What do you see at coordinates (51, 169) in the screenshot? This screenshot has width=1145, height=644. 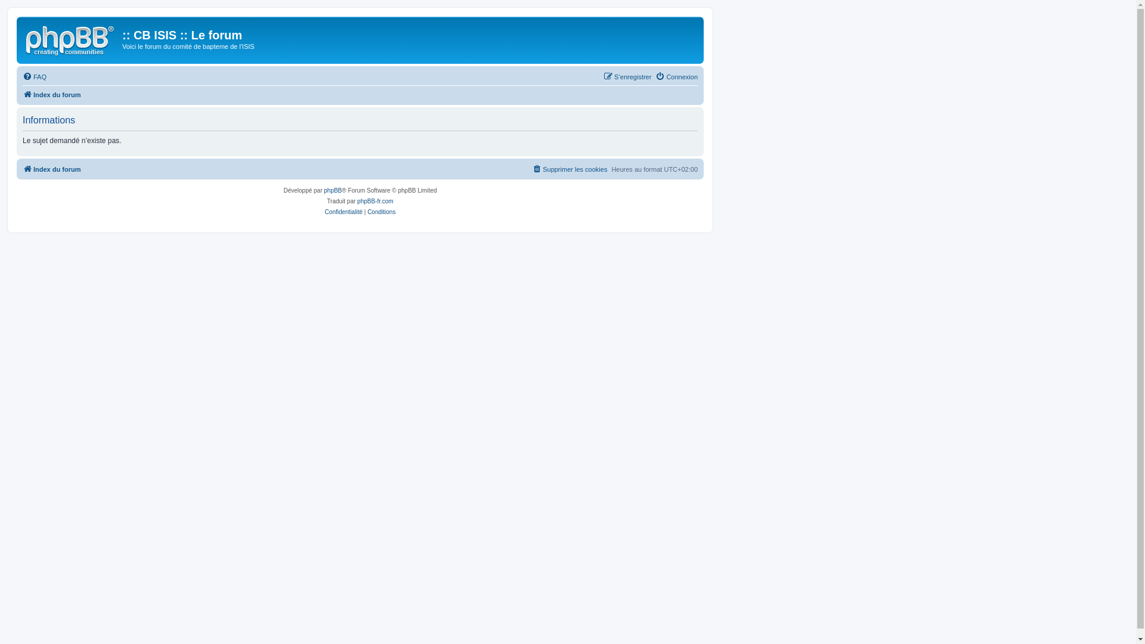 I see `Index du forum` at bounding box center [51, 169].